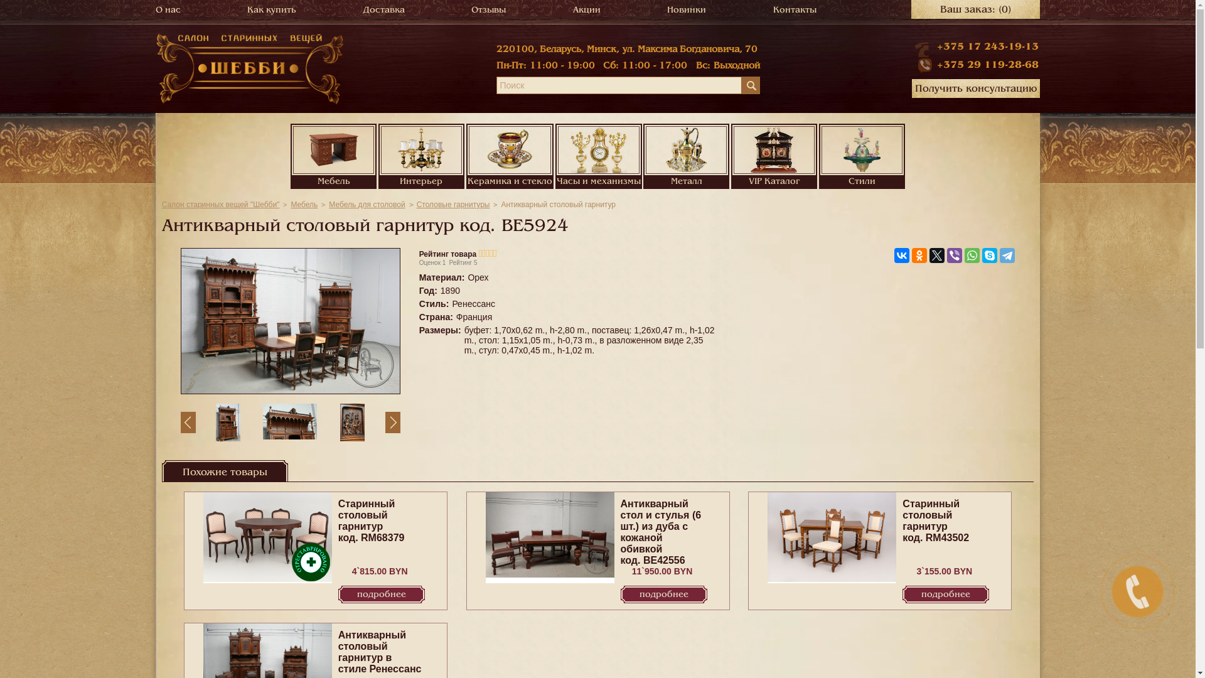 This screenshot has width=1205, height=678. I want to click on WhatsApp, so click(972, 256).